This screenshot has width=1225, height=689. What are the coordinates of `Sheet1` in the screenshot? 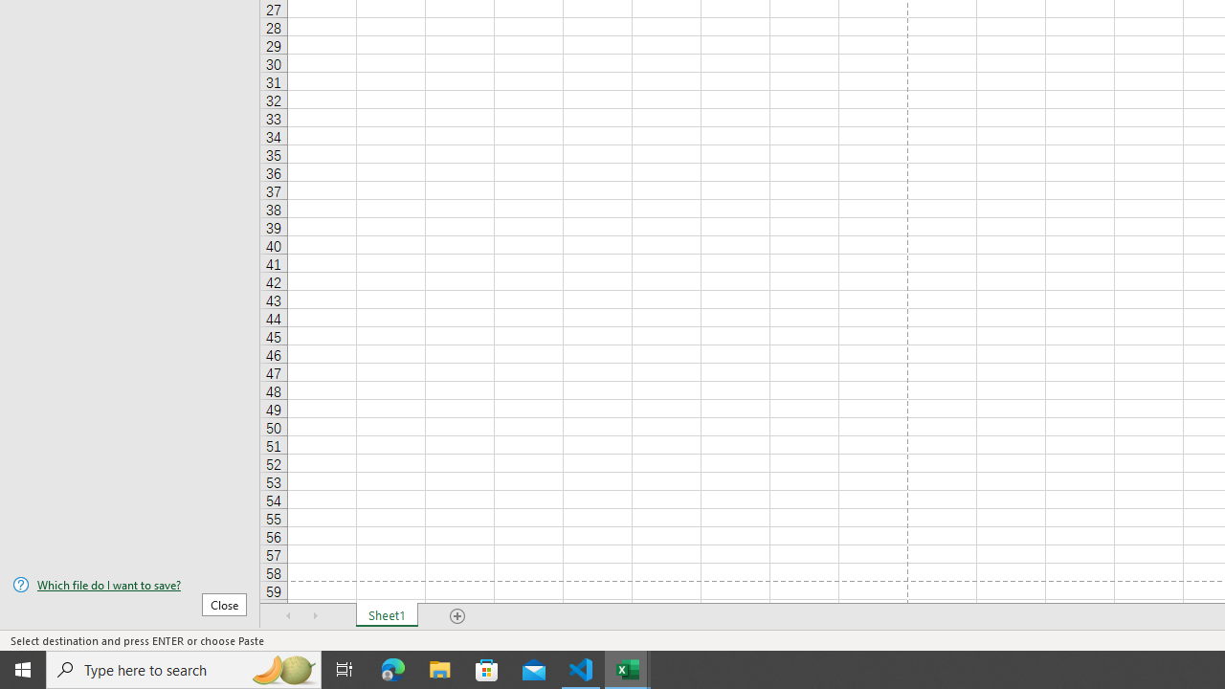 It's located at (387, 616).